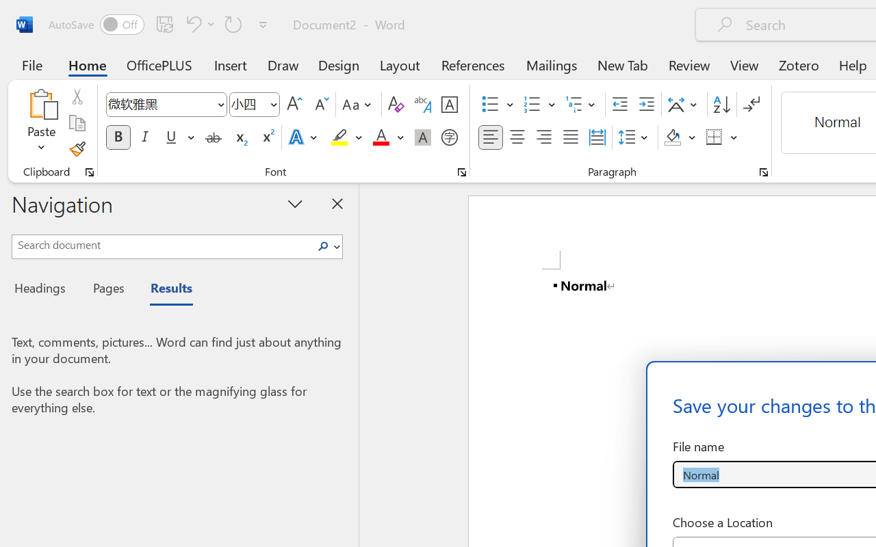 The width and height of the screenshot is (876, 547). I want to click on Copy, so click(77, 123).